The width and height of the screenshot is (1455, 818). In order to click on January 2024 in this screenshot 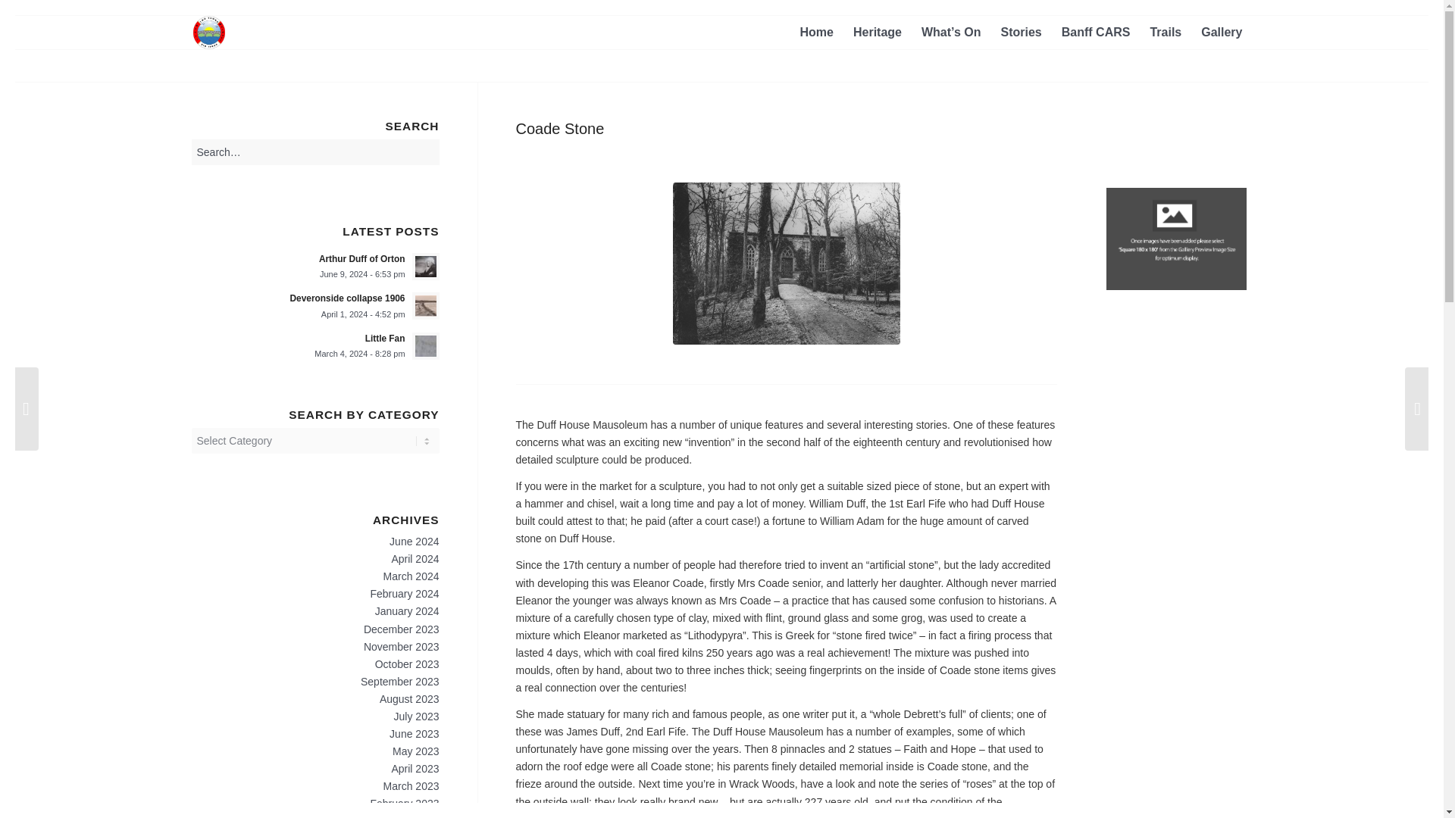, I will do `click(314, 305)`.